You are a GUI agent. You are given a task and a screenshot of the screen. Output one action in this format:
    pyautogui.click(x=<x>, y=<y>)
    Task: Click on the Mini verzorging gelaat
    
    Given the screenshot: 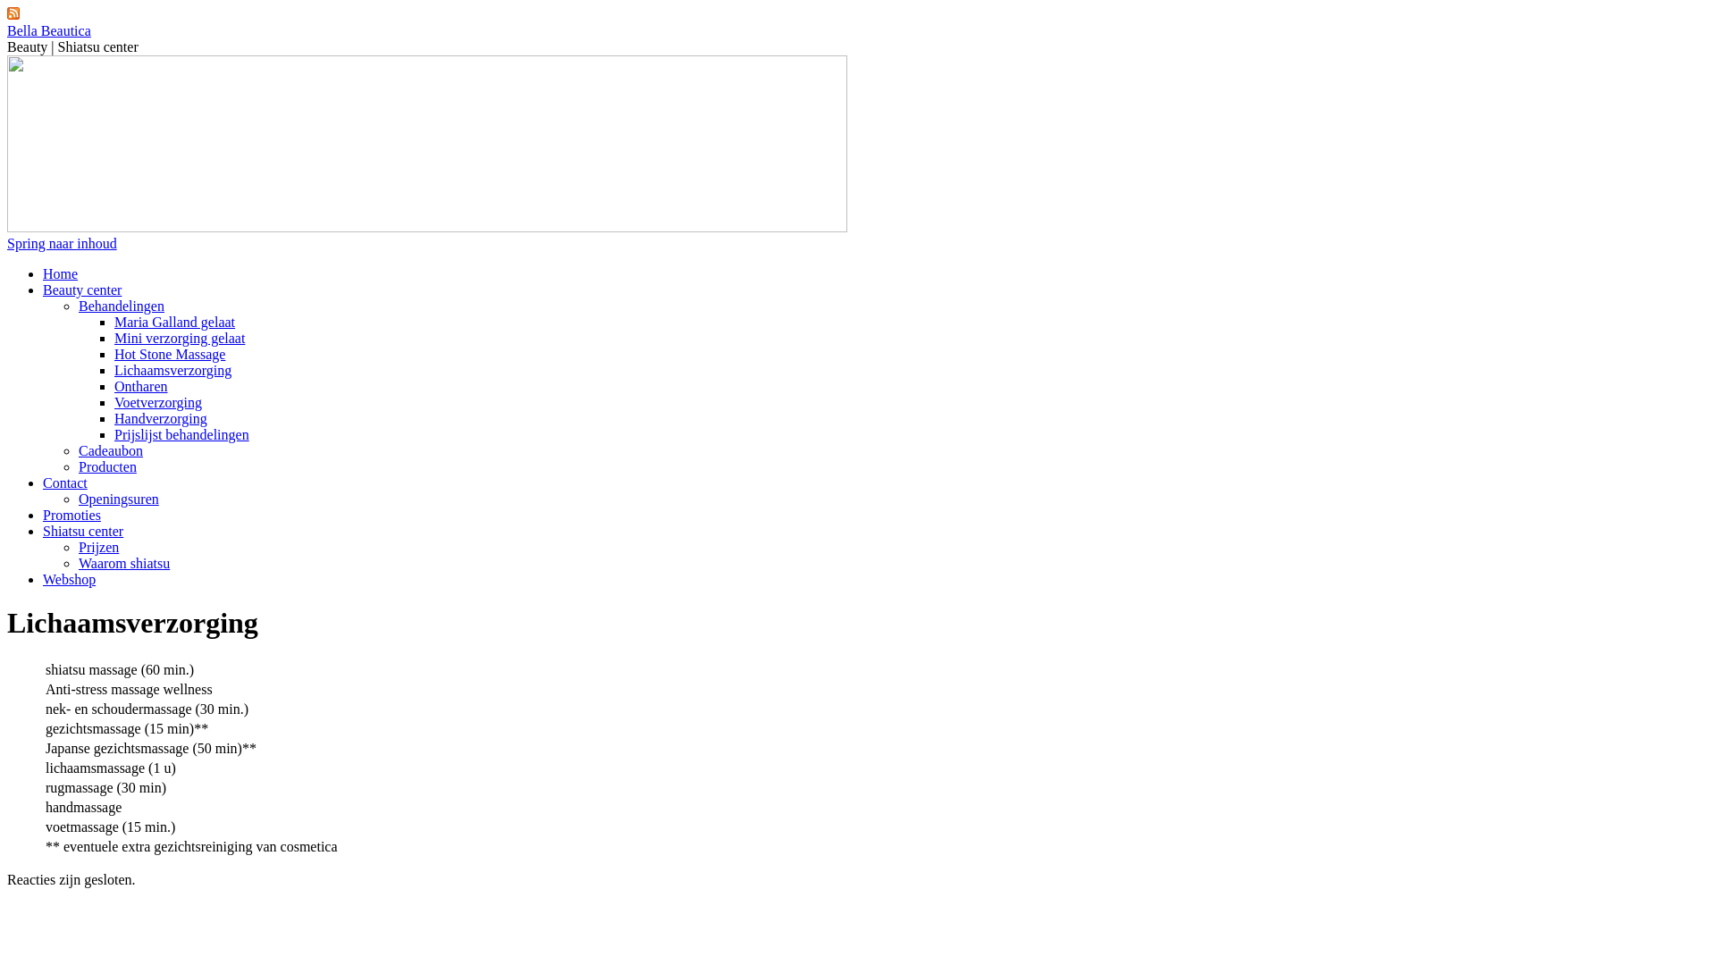 What is the action you would take?
    pyautogui.click(x=180, y=338)
    